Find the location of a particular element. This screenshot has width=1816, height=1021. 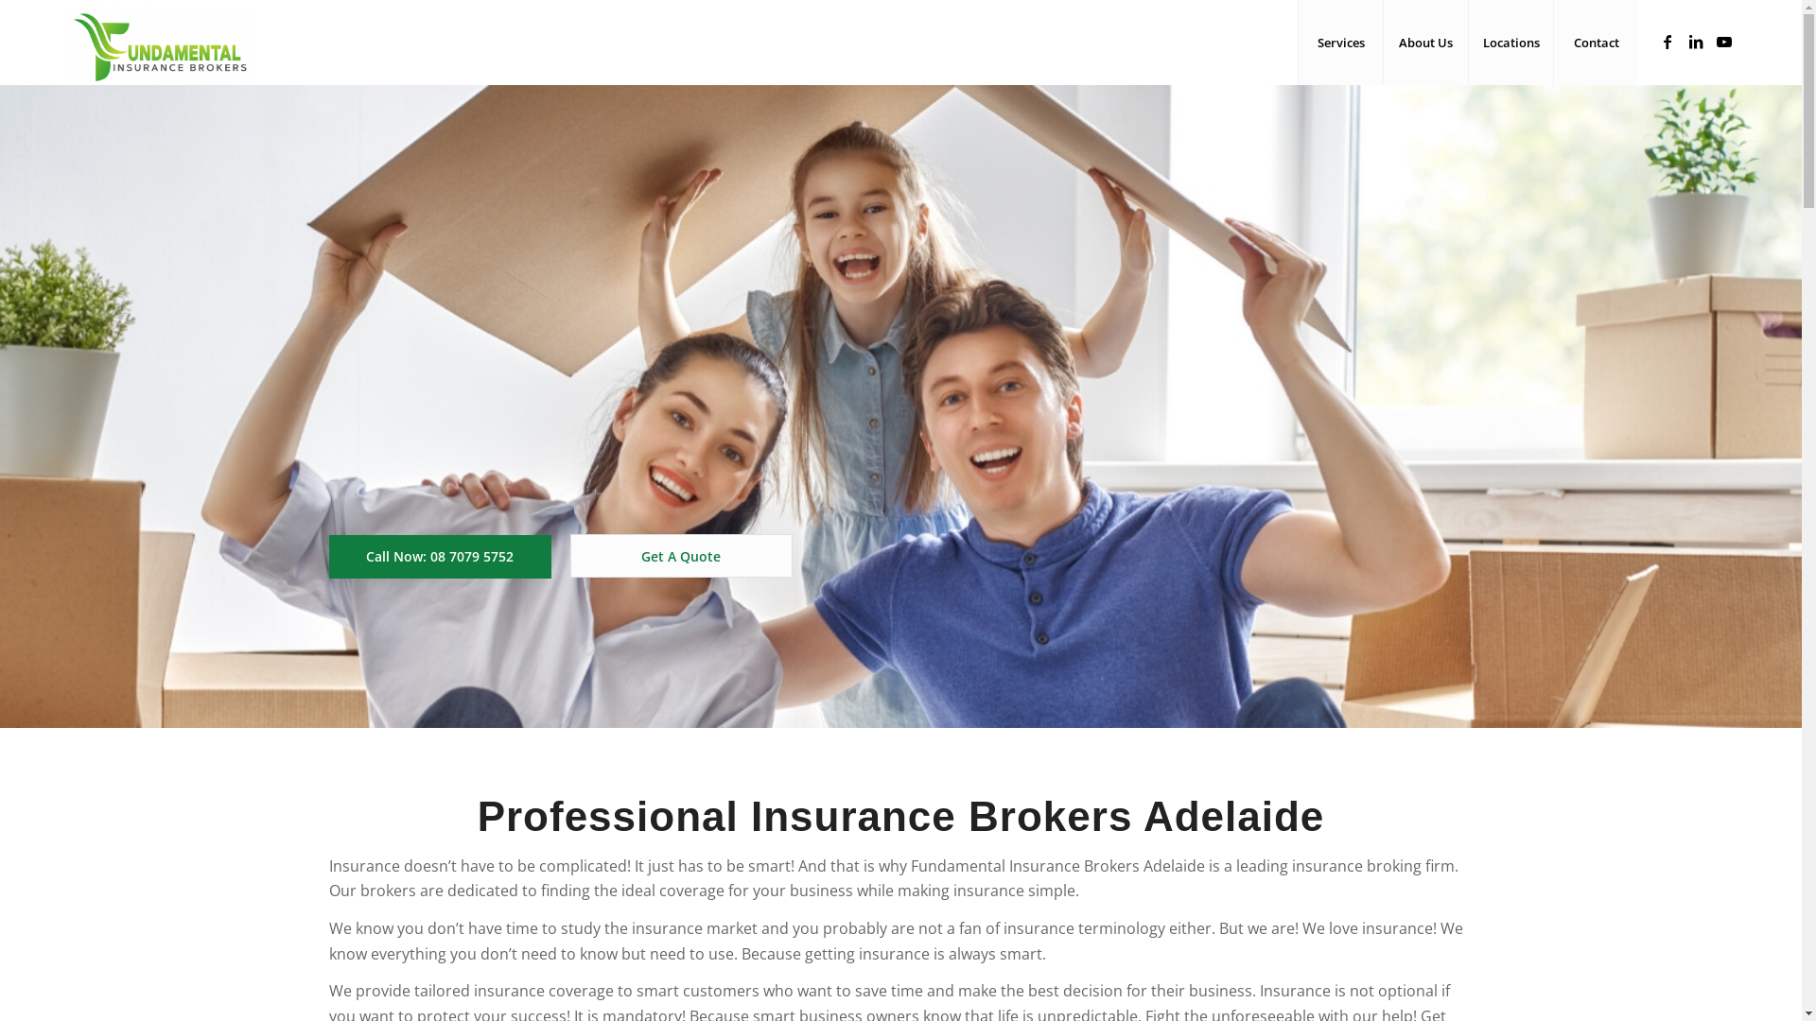

Call Now: 08 7079 5752 is located at coordinates (441, 557).